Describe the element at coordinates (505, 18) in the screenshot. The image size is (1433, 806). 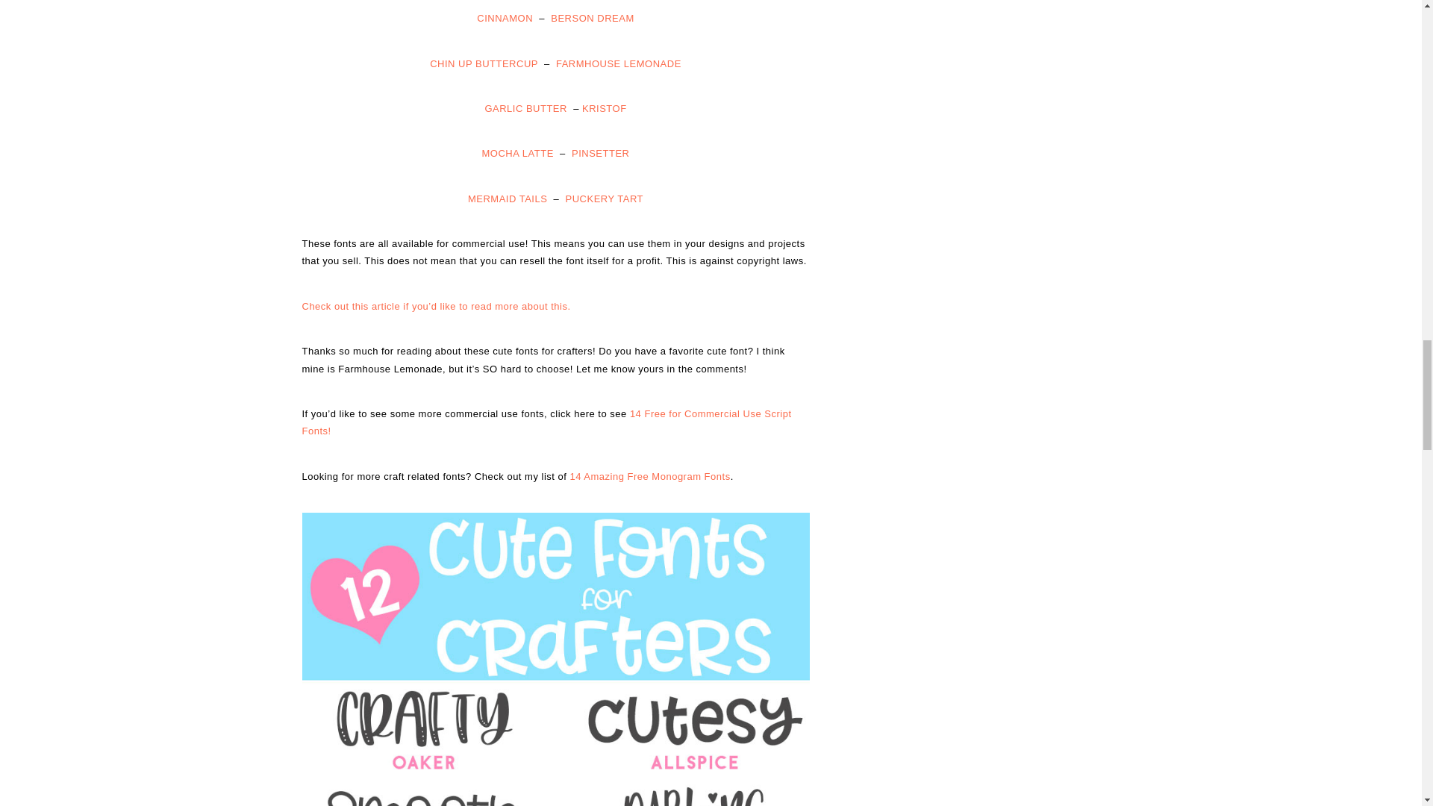
I see `CINNAMON` at that location.